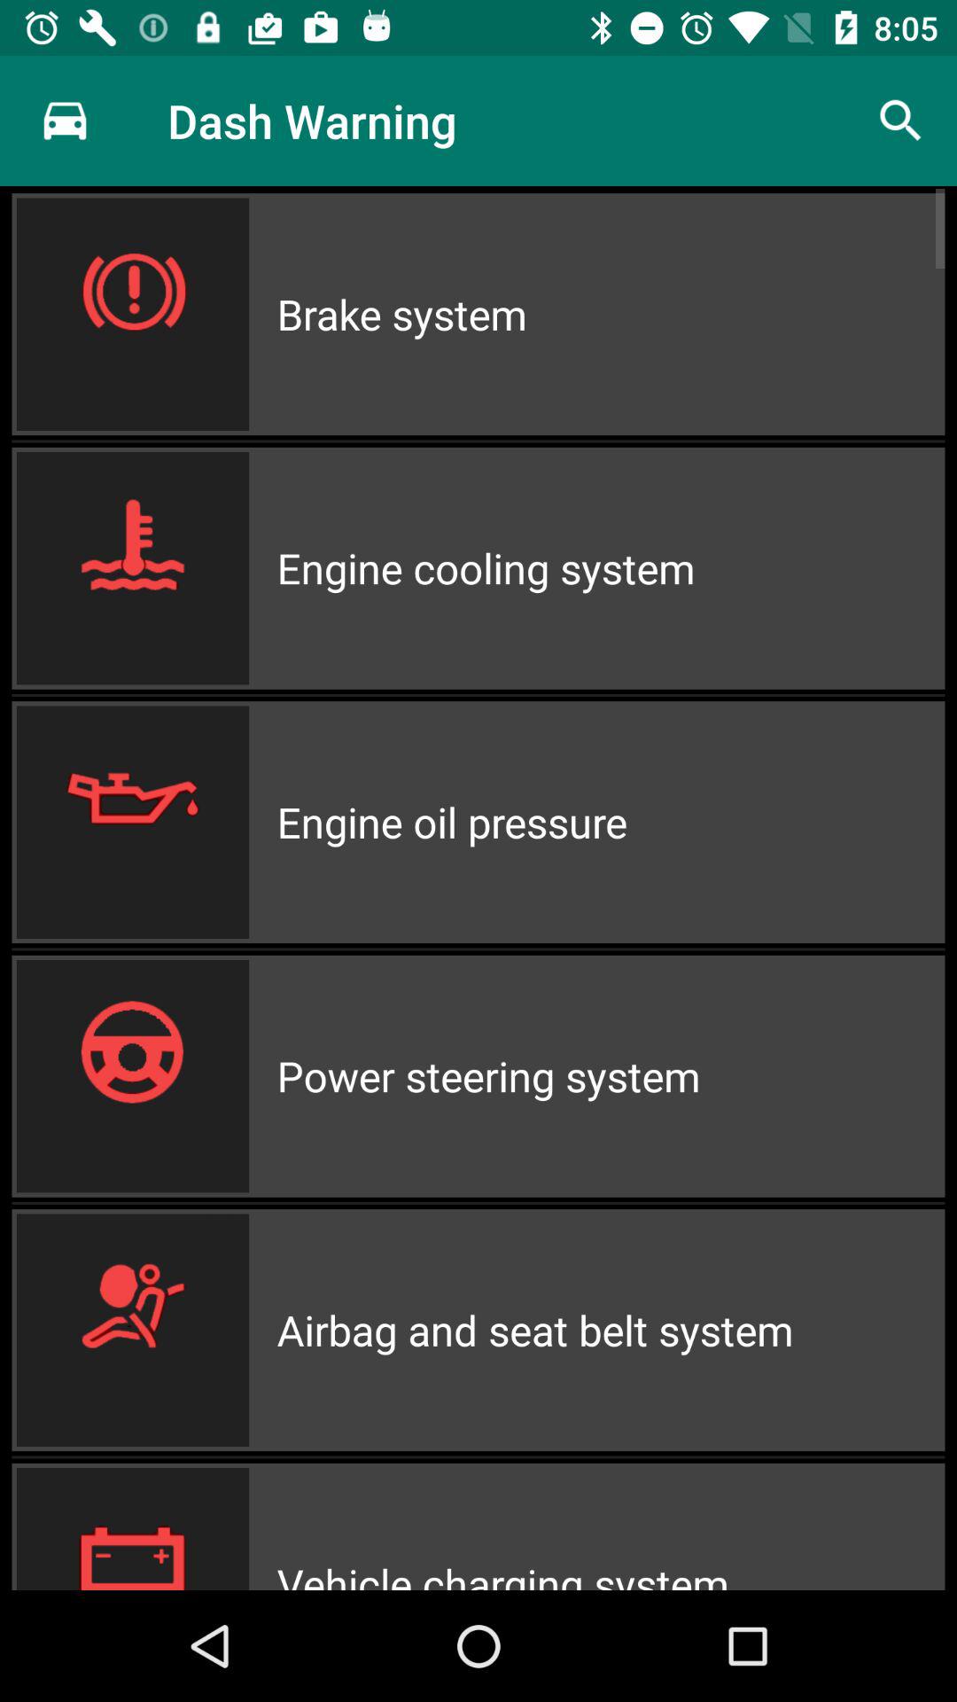 This screenshot has height=1702, width=957. Describe the element at coordinates (611, 1076) in the screenshot. I see `turn off icon above airbag and seat icon` at that location.